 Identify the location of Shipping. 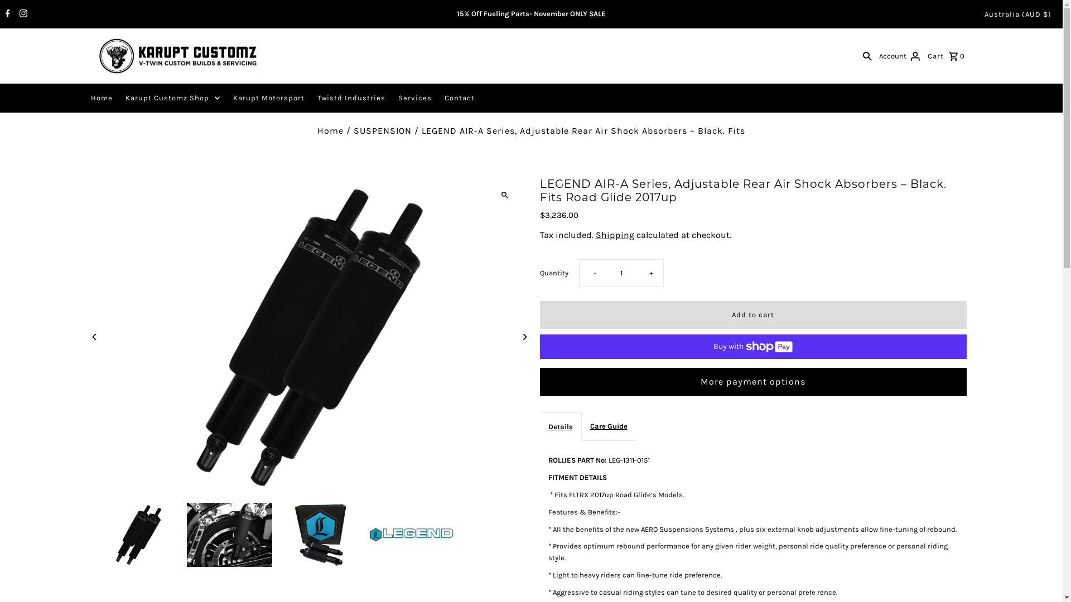
(615, 235).